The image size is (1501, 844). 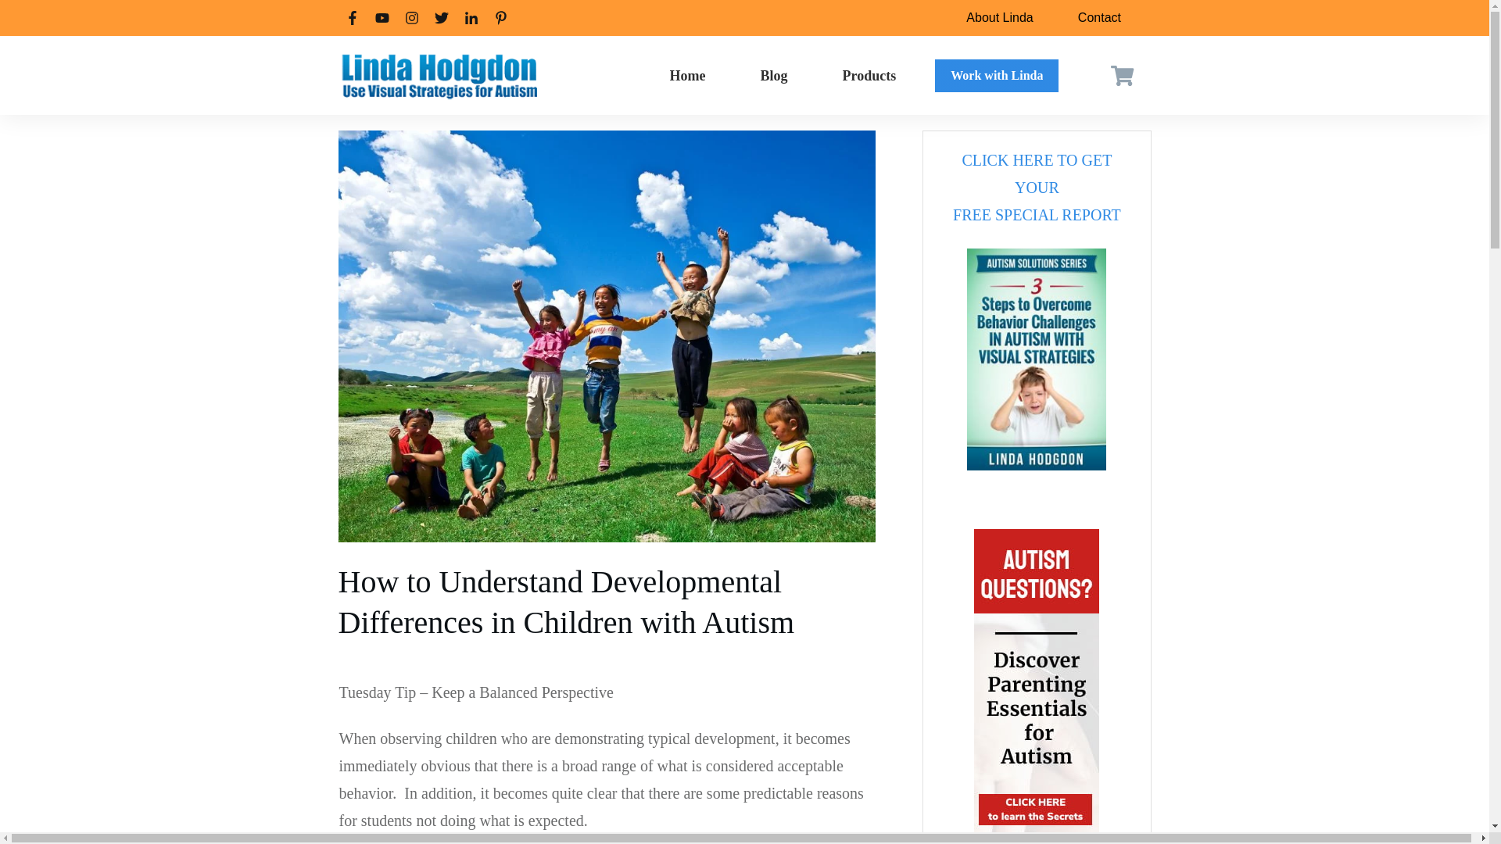 What do you see at coordinates (1099, 17) in the screenshot?
I see `About Linda` at bounding box center [1099, 17].